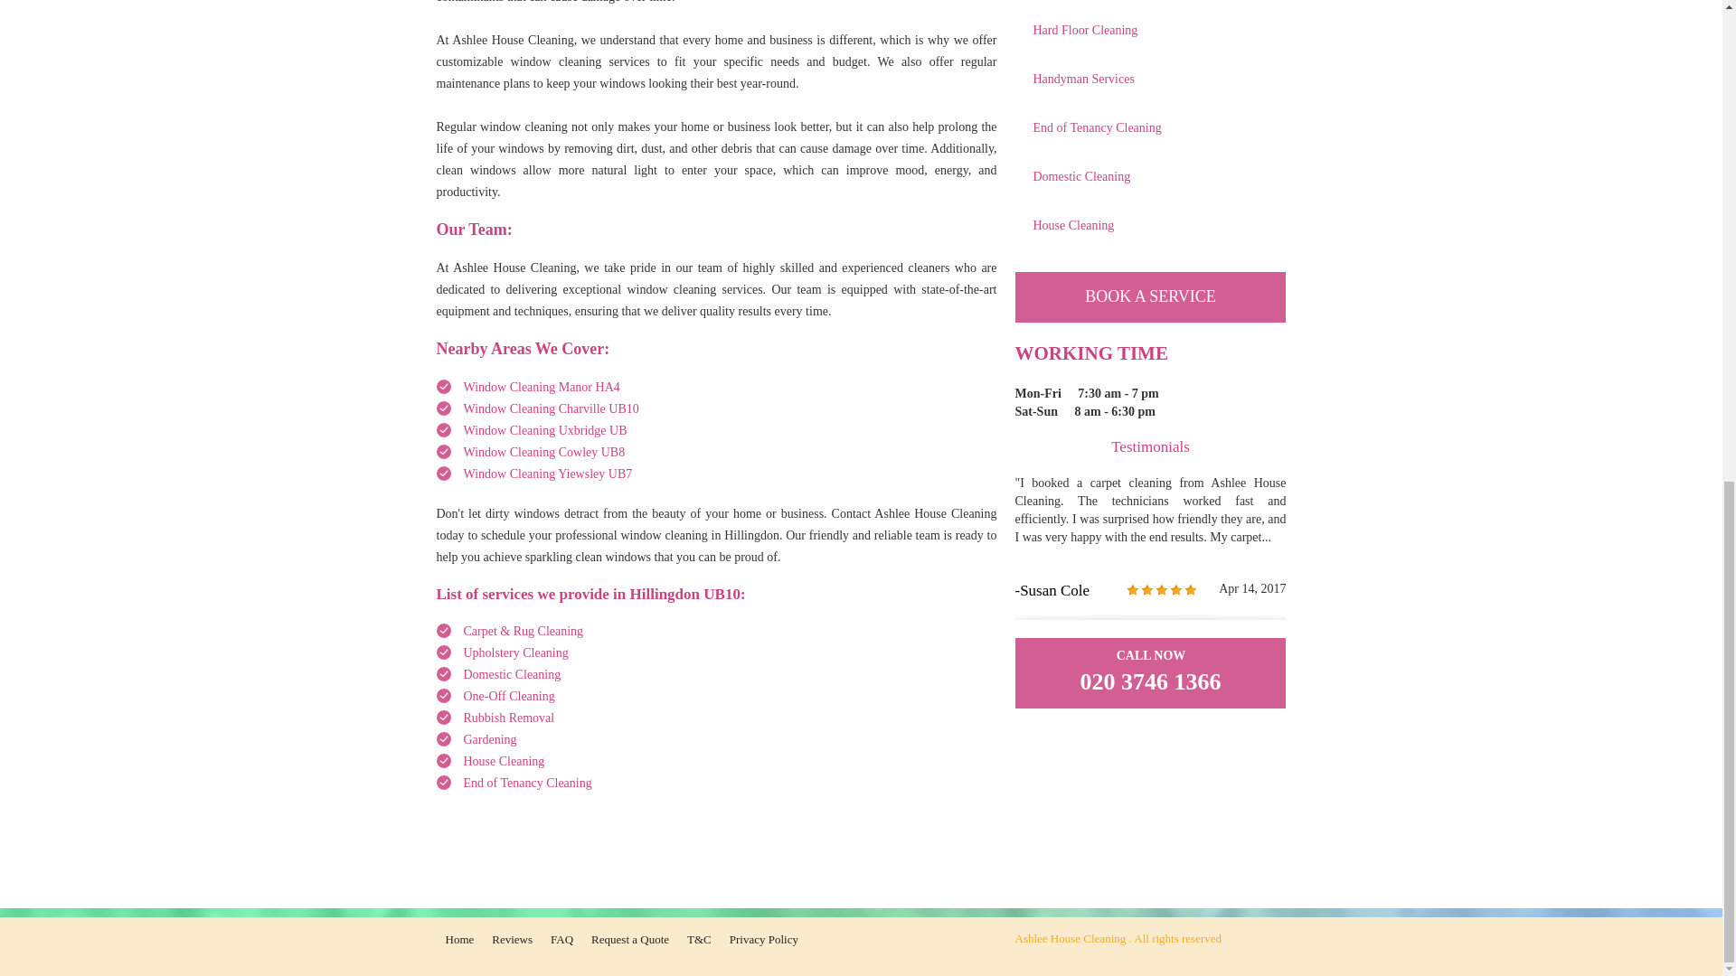 The height and width of the screenshot is (976, 1736). What do you see at coordinates (489, 739) in the screenshot?
I see `Gardening` at bounding box center [489, 739].